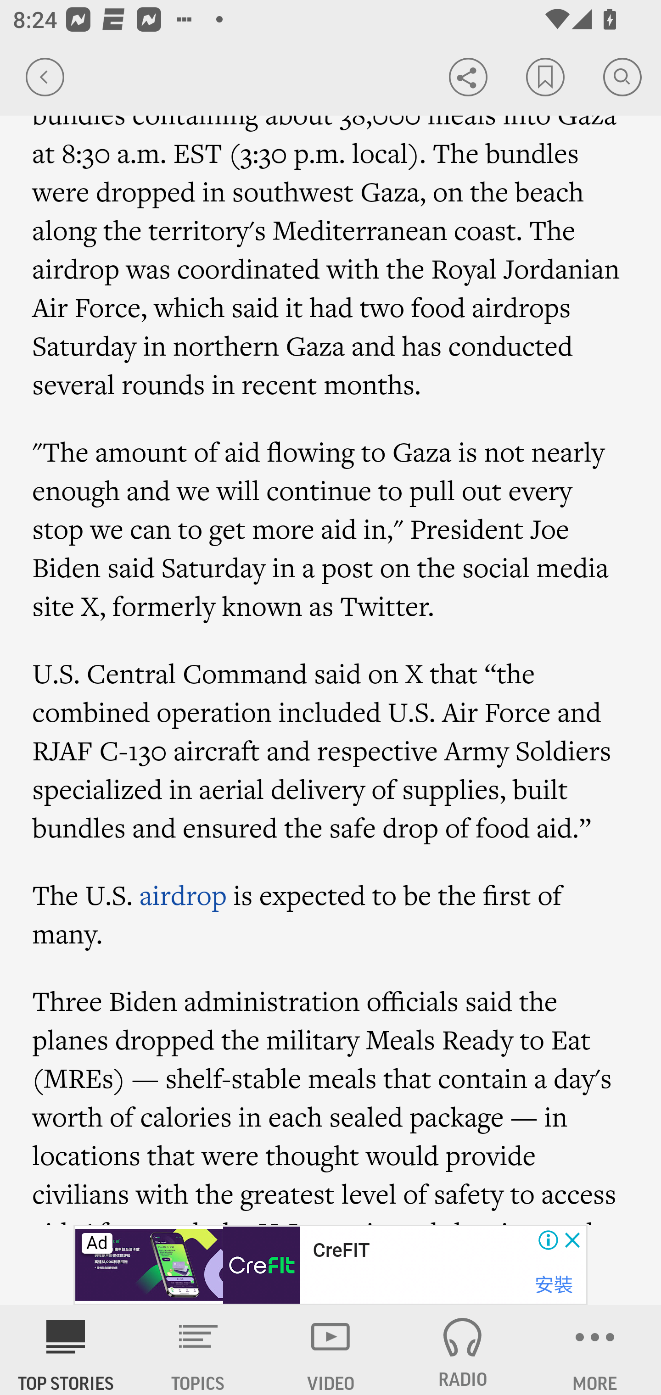  Describe the element at coordinates (554, 1285) in the screenshot. I see `安裝` at that location.